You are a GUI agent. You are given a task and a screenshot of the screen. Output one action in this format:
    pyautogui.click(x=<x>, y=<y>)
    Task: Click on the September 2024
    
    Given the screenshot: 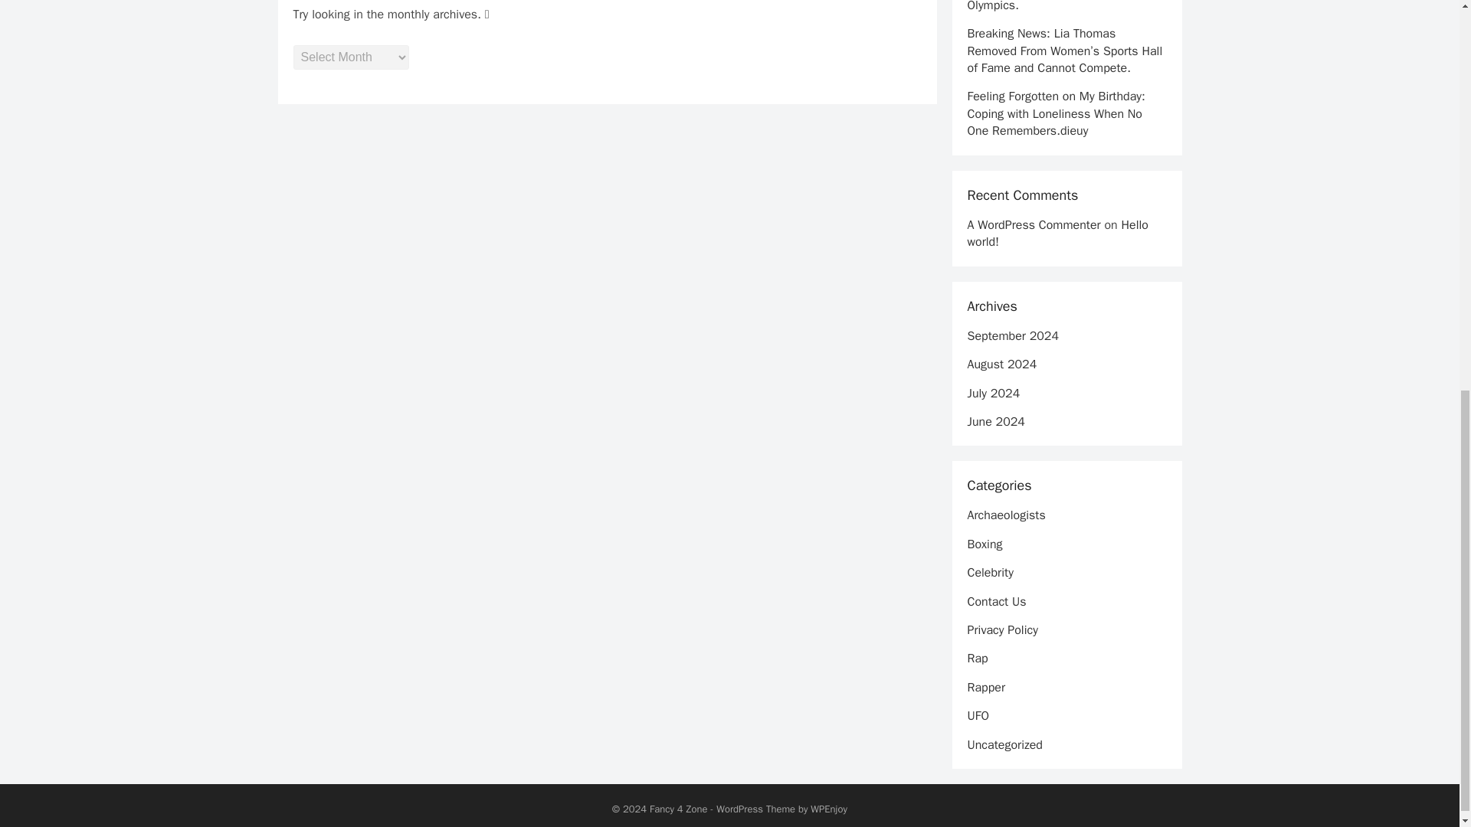 What is the action you would take?
    pyautogui.click(x=1013, y=335)
    